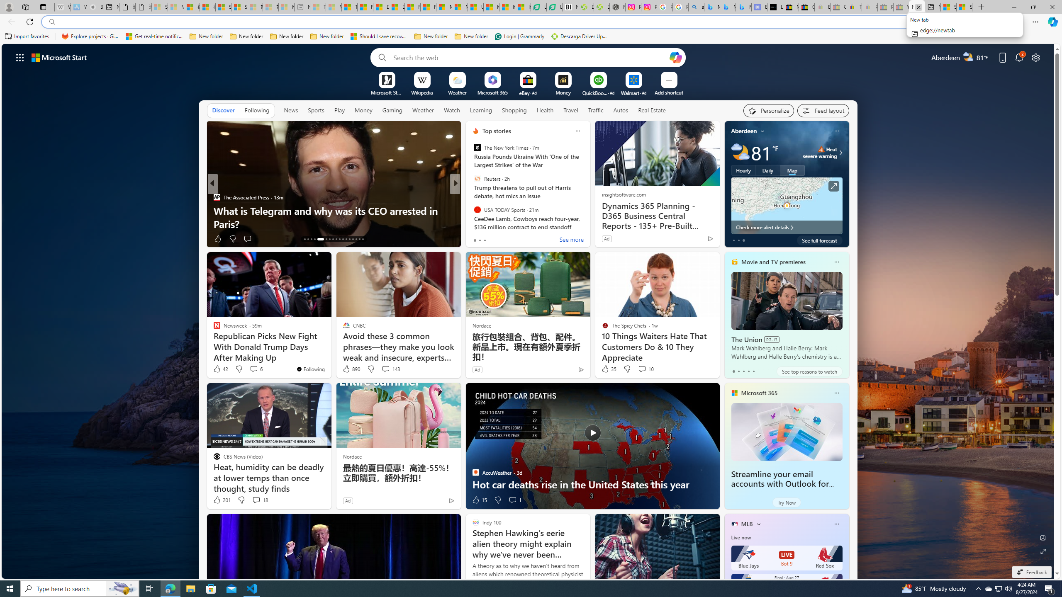 The image size is (1062, 597). I want to click on Press Room - eBay Inc. - Sleeping, so click(885, 7).